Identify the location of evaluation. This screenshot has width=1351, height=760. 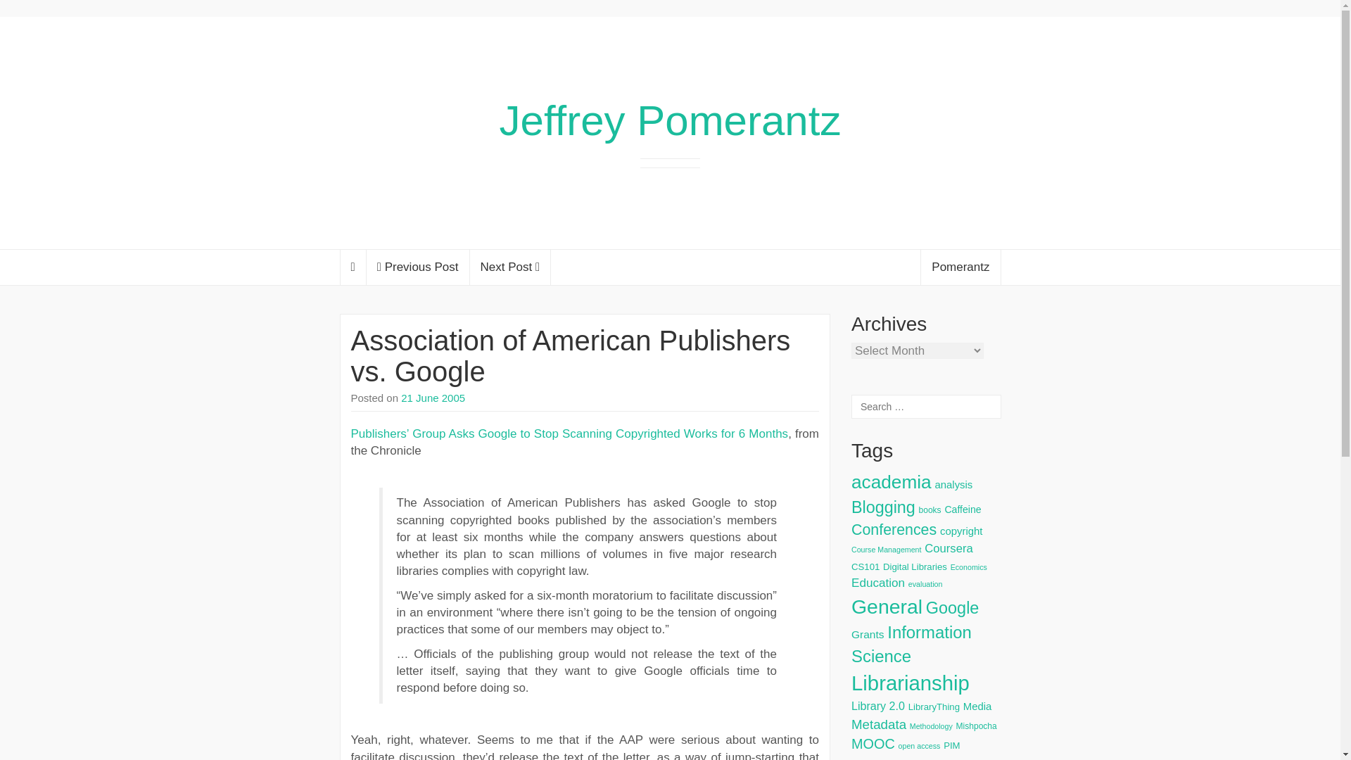
(925, 584).